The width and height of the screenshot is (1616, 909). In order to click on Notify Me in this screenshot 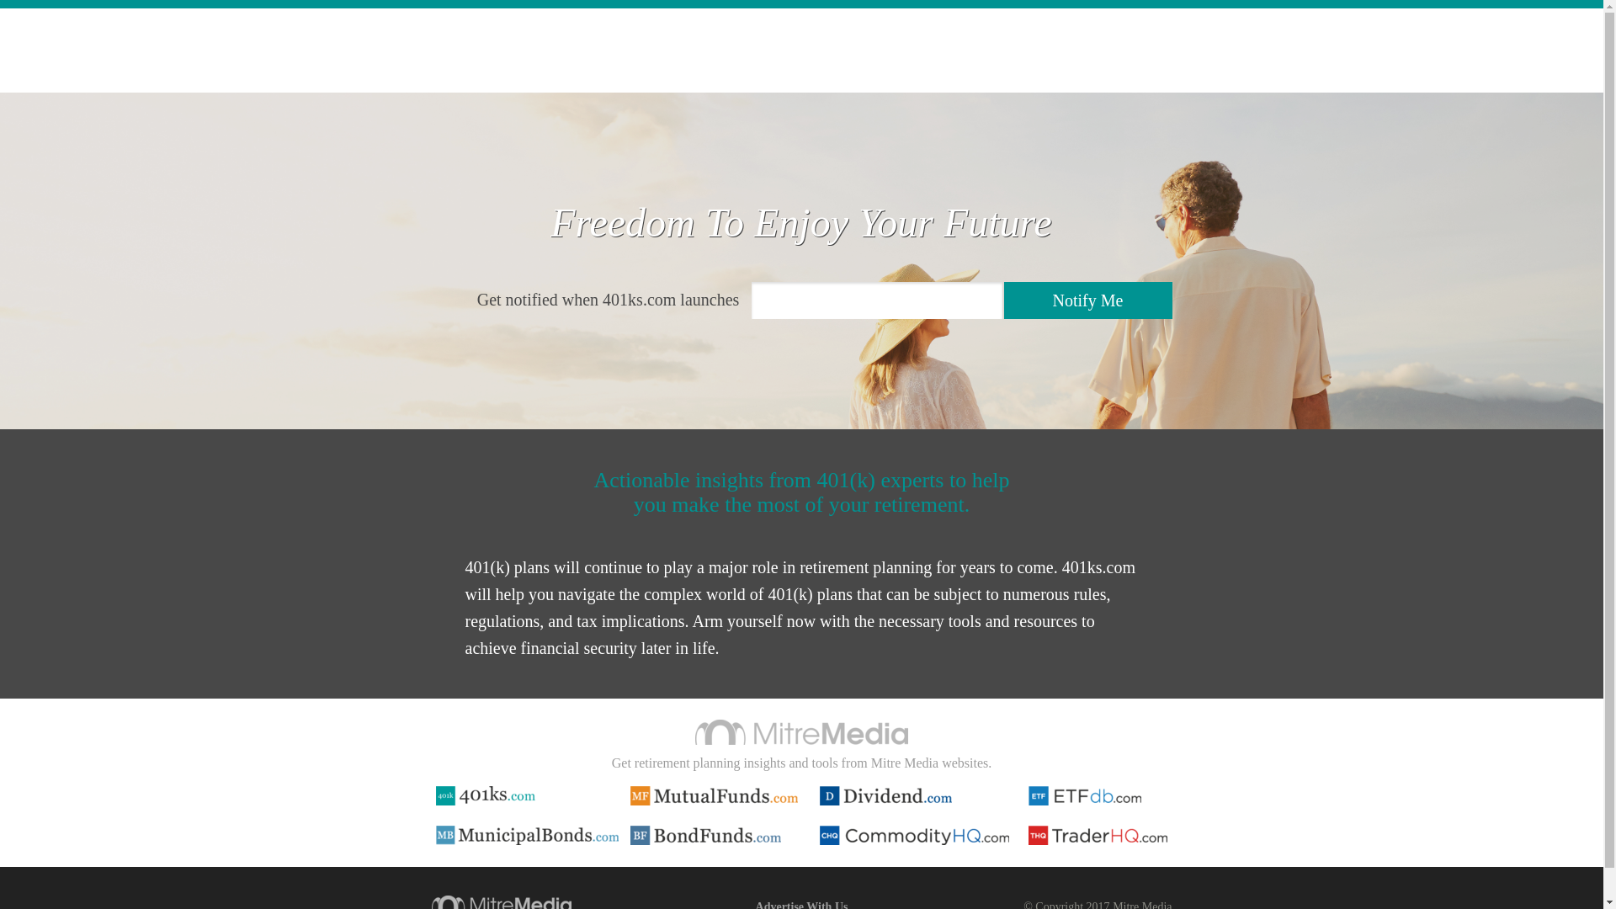, I will do `click(1087, 300)`.